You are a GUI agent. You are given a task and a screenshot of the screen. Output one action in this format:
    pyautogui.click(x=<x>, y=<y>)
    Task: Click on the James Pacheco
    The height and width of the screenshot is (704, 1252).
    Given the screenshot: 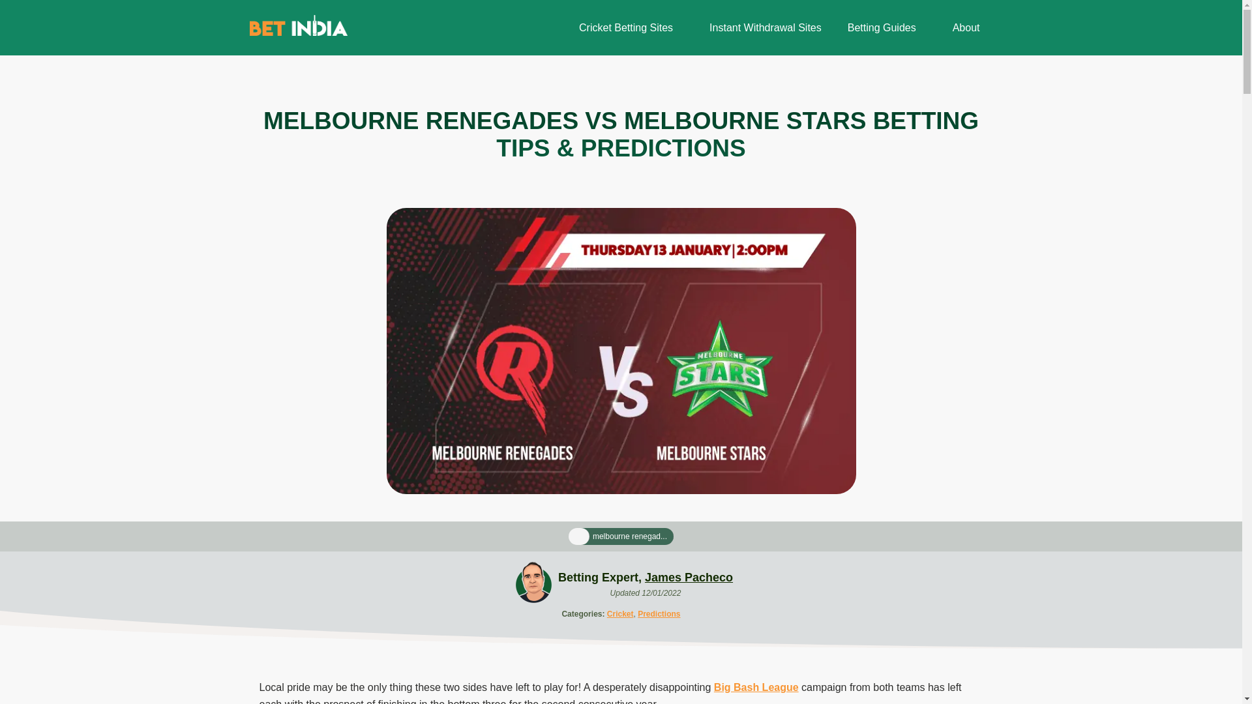 What is the action you would take?
    pyautogui.click(x=689, y=578)
    